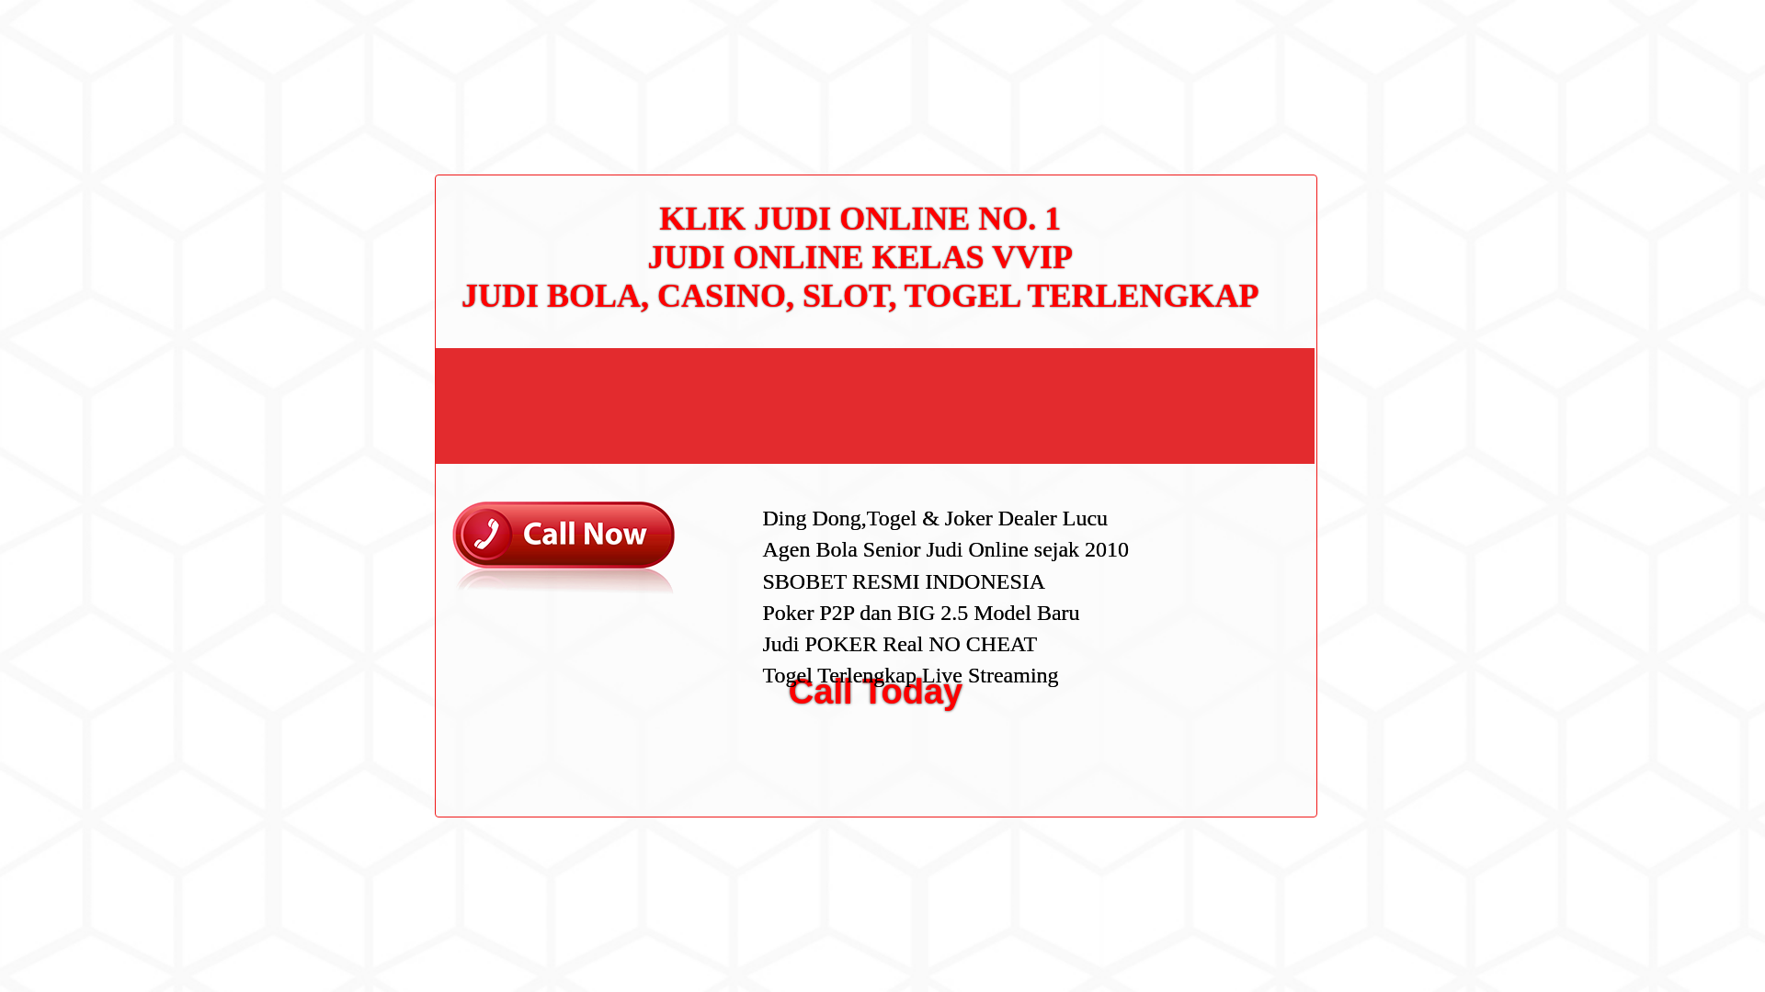  Describe the element at coordinates (1272, 57) in the screenshot. I see `Search for:` at that location.